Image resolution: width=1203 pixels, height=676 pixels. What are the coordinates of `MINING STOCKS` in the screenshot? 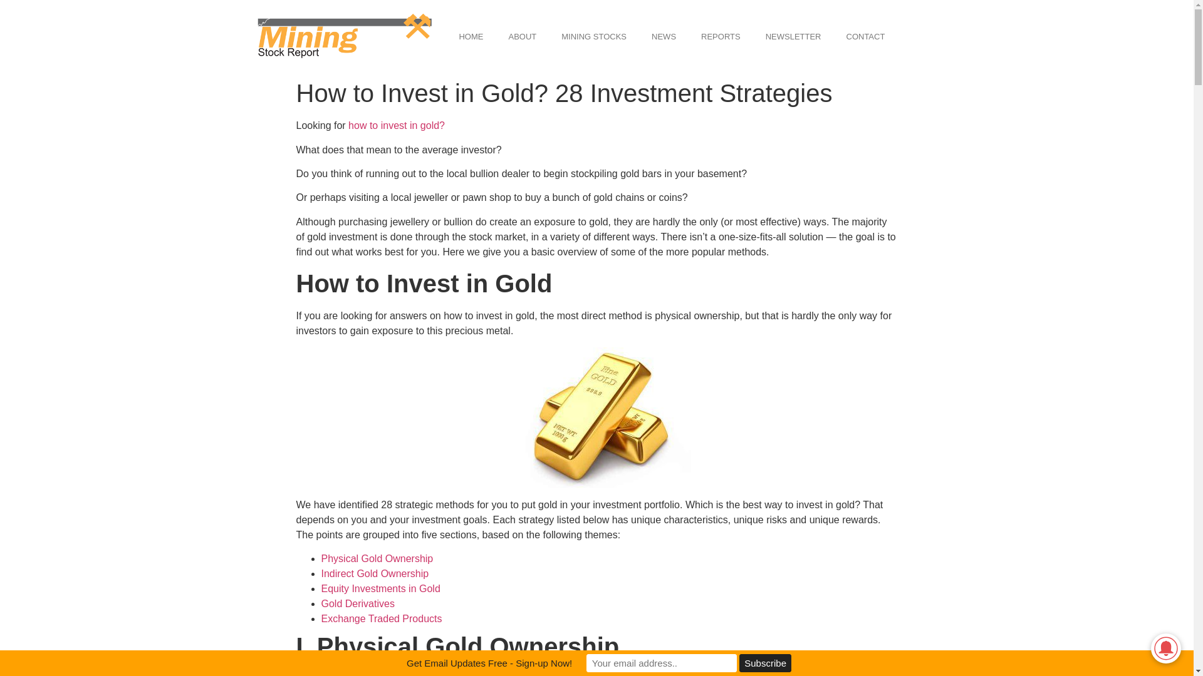 It's located at (593, 36).